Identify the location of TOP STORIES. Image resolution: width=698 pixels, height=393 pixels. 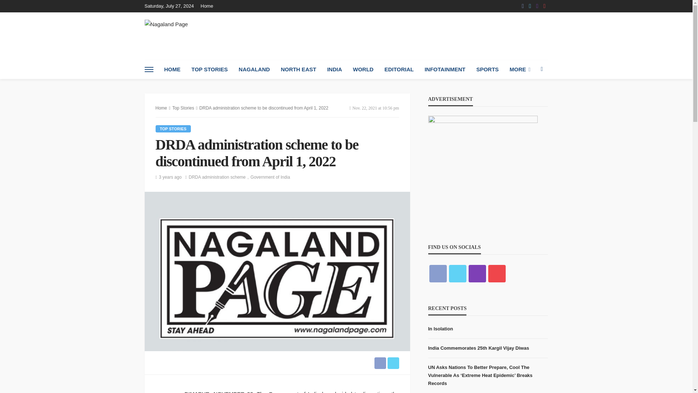
(209, 70).